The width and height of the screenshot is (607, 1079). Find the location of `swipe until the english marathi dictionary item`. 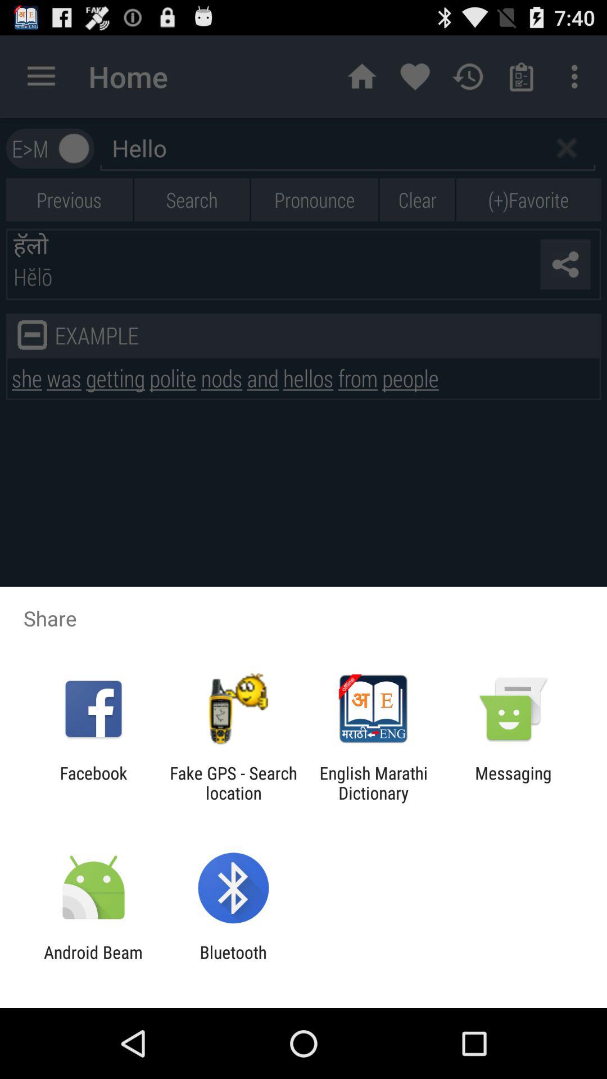

swipe until the english marathi dictionary item is located at coordinates (373, 783).